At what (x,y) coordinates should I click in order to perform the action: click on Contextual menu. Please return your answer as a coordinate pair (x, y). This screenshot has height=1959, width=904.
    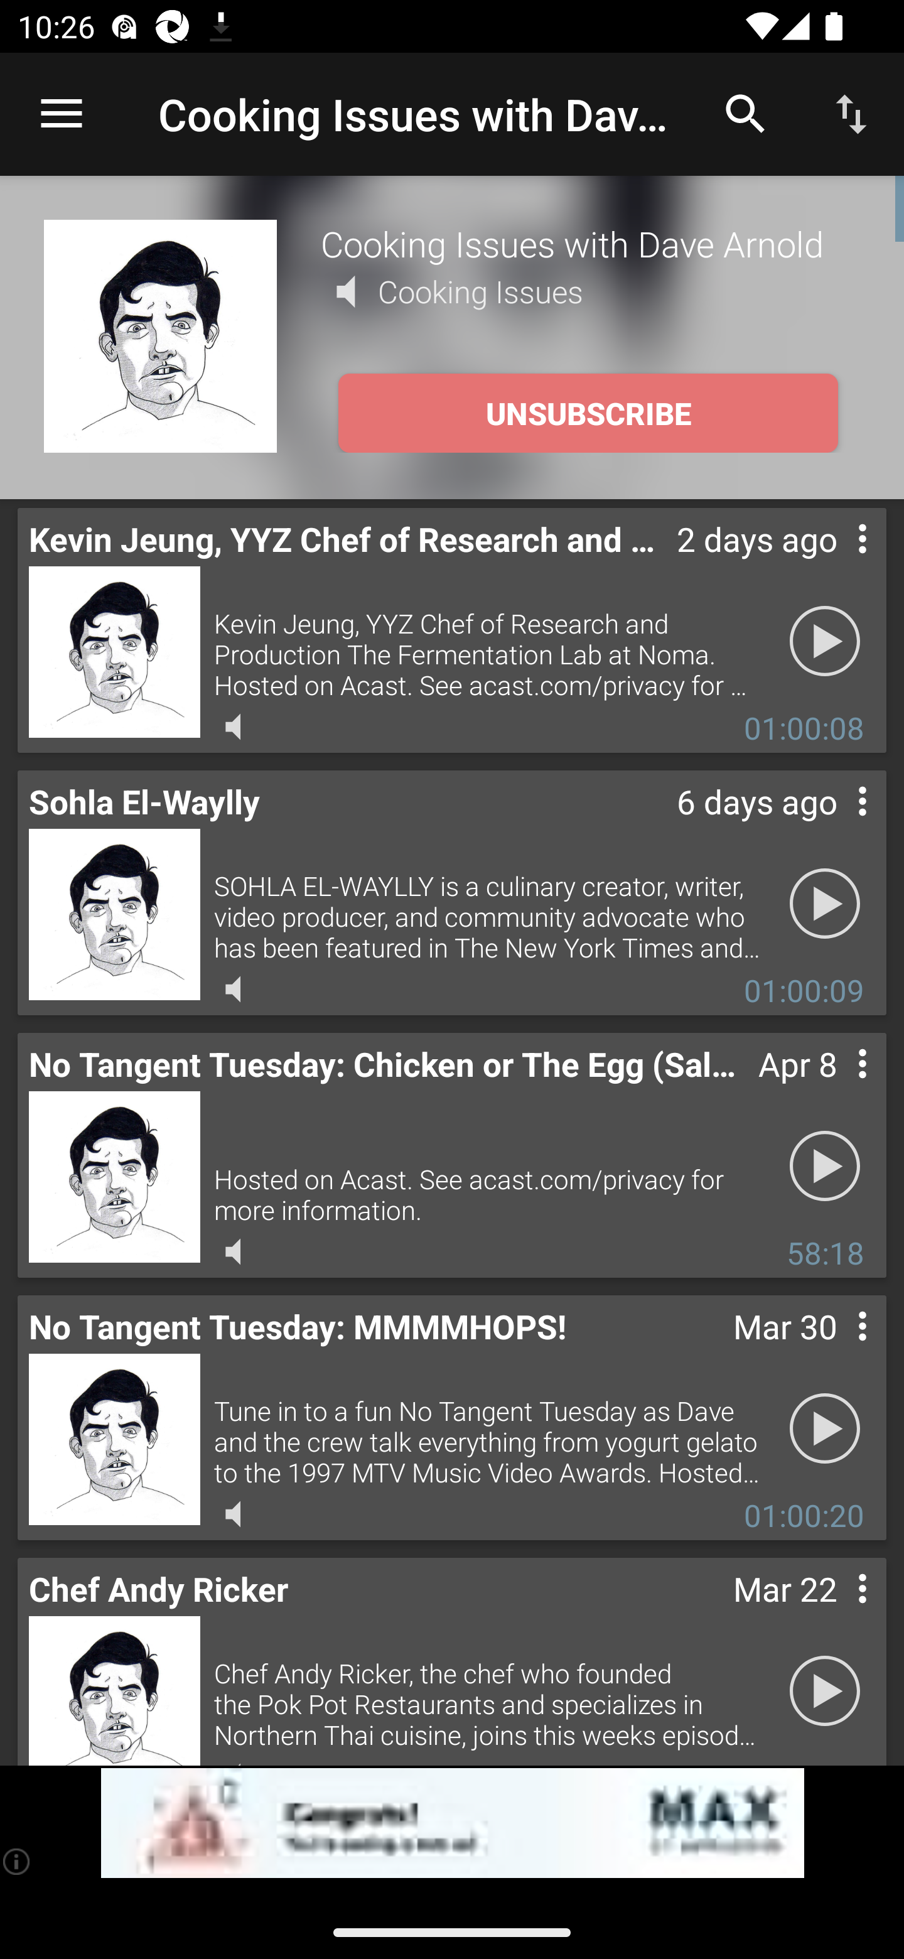
    Looking at the image, I should click on (835, 1087).